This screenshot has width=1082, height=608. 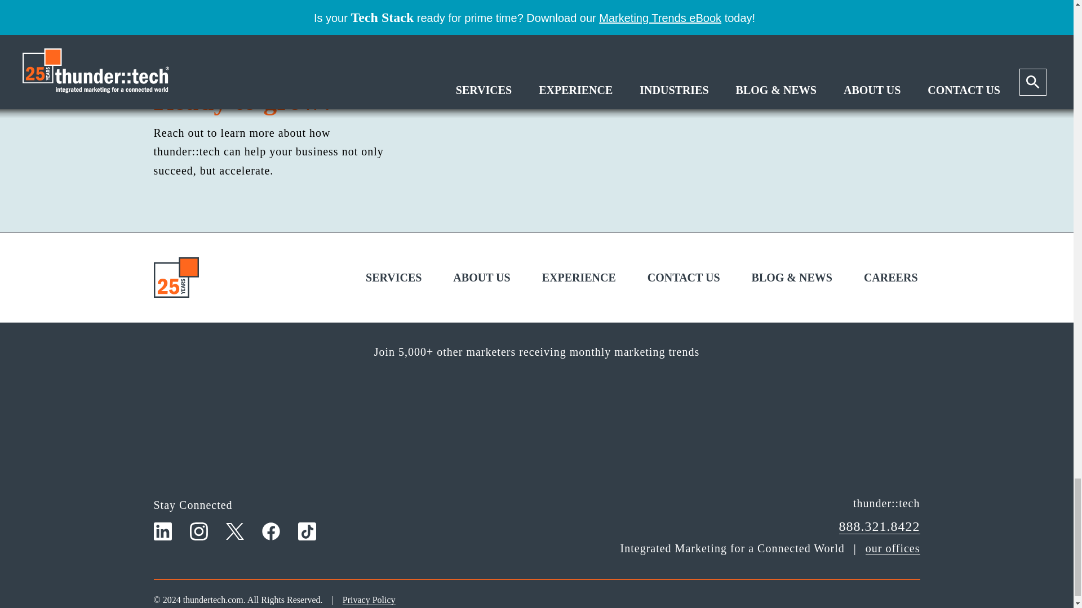 I want to click on See All Experiences, so click(x=310, y=23).